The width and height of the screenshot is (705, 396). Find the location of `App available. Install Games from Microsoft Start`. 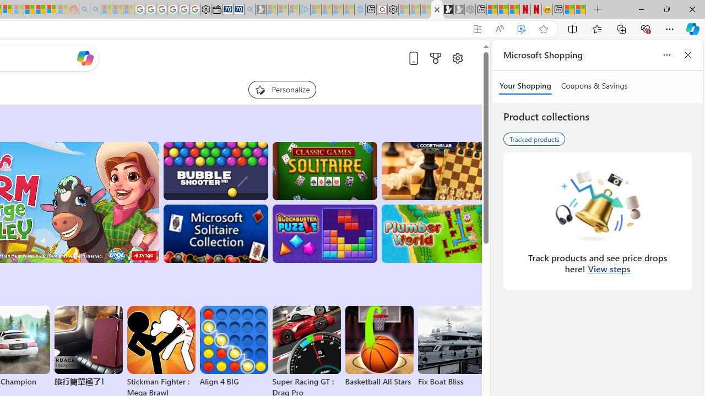

App available. Install Games from Microsoft Start is located at coordinates (478, 29).